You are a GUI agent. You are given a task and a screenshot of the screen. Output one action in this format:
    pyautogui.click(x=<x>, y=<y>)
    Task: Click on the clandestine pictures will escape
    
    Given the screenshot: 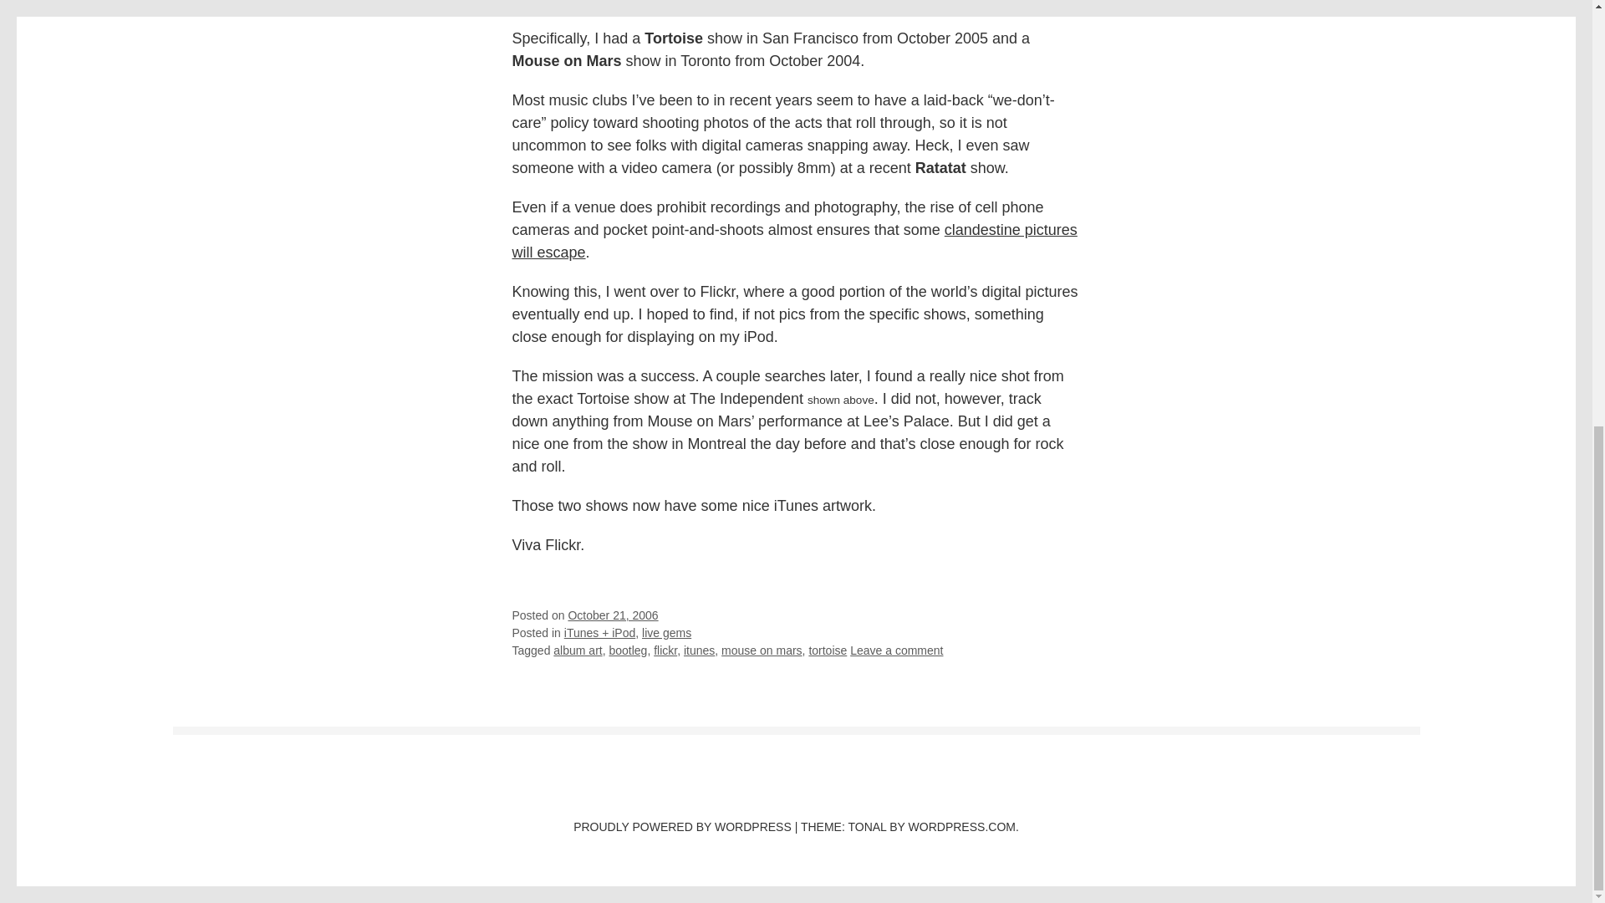 What is the action you would take?
    pyautogui.click(x=794, y=241)
    